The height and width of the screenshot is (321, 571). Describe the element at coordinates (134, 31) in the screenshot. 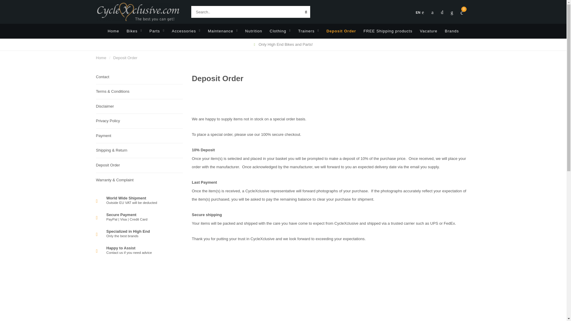

I see `Bikes` at that location.